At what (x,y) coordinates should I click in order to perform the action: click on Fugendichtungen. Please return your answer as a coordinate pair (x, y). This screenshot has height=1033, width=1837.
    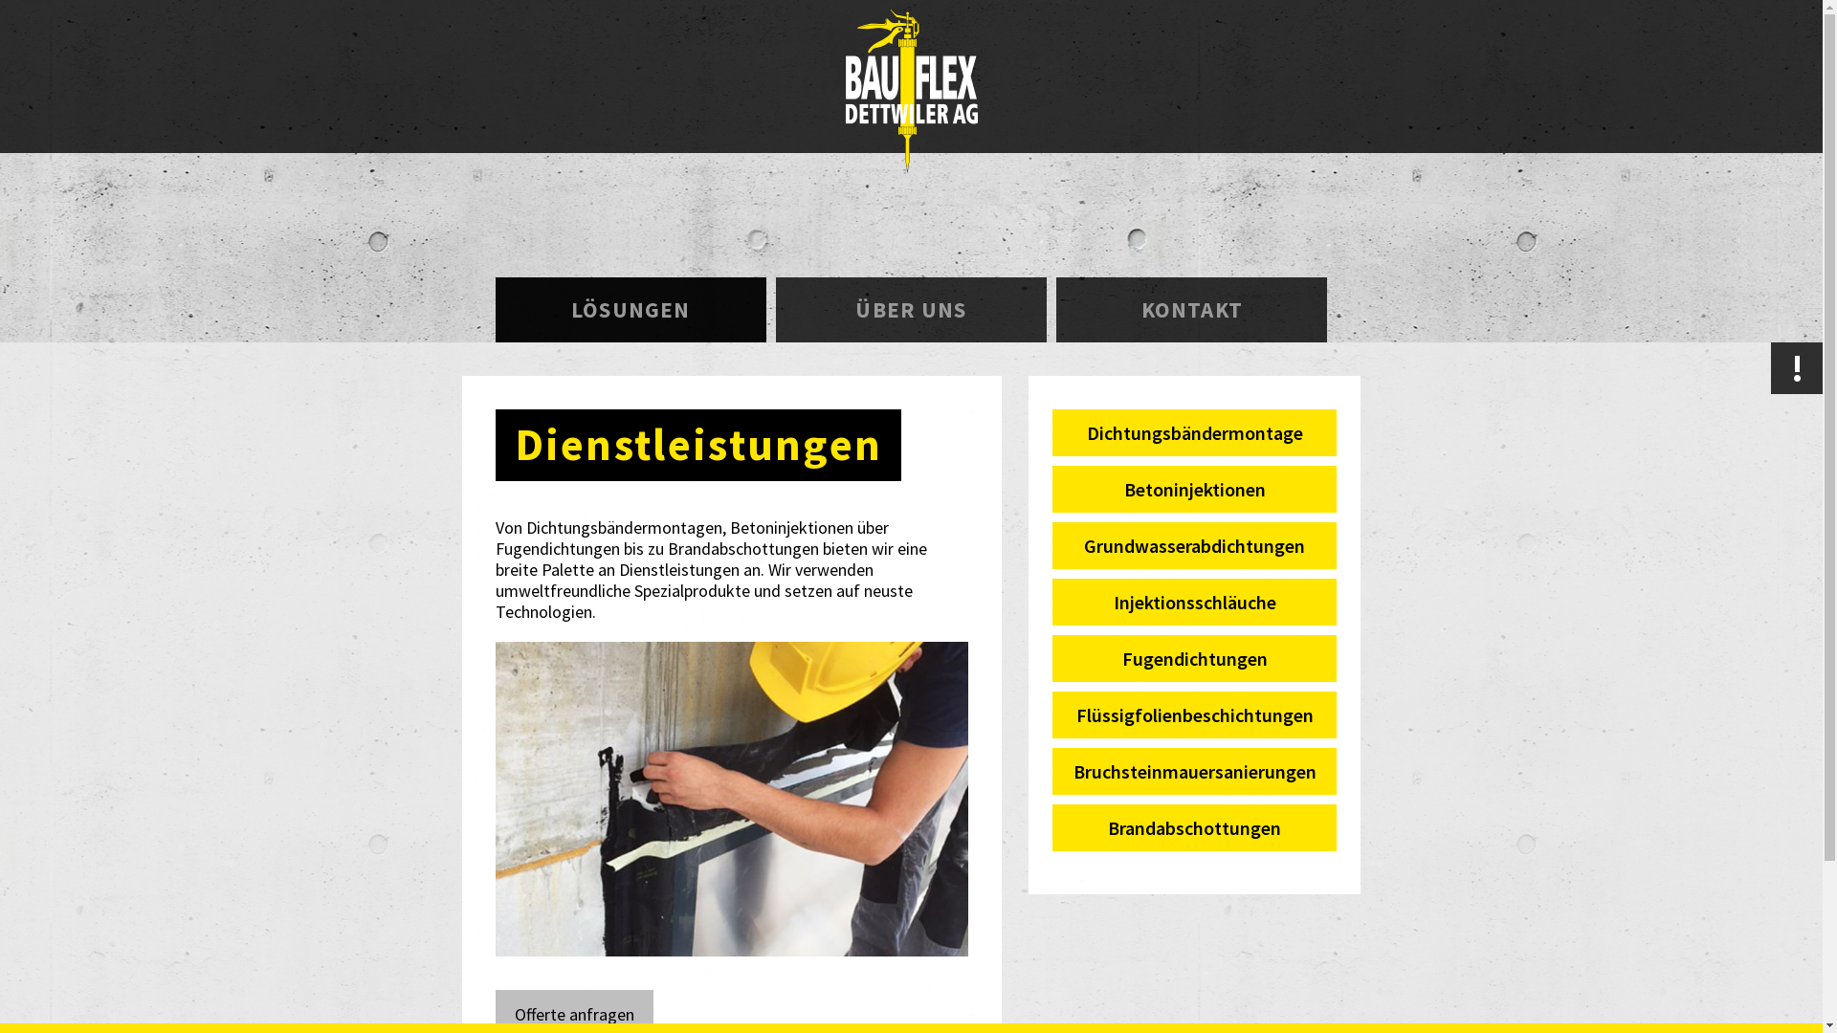
    Looking at the image, I should click on (1195, 658).